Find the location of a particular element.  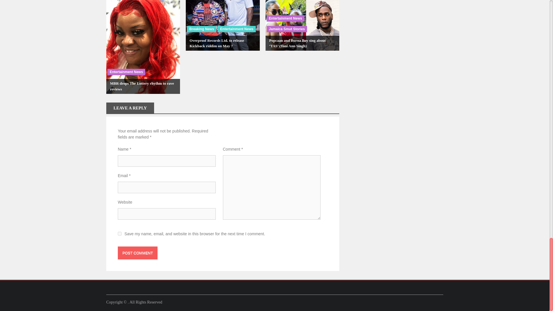

Entertainment News is located at coordinates (126, 72).